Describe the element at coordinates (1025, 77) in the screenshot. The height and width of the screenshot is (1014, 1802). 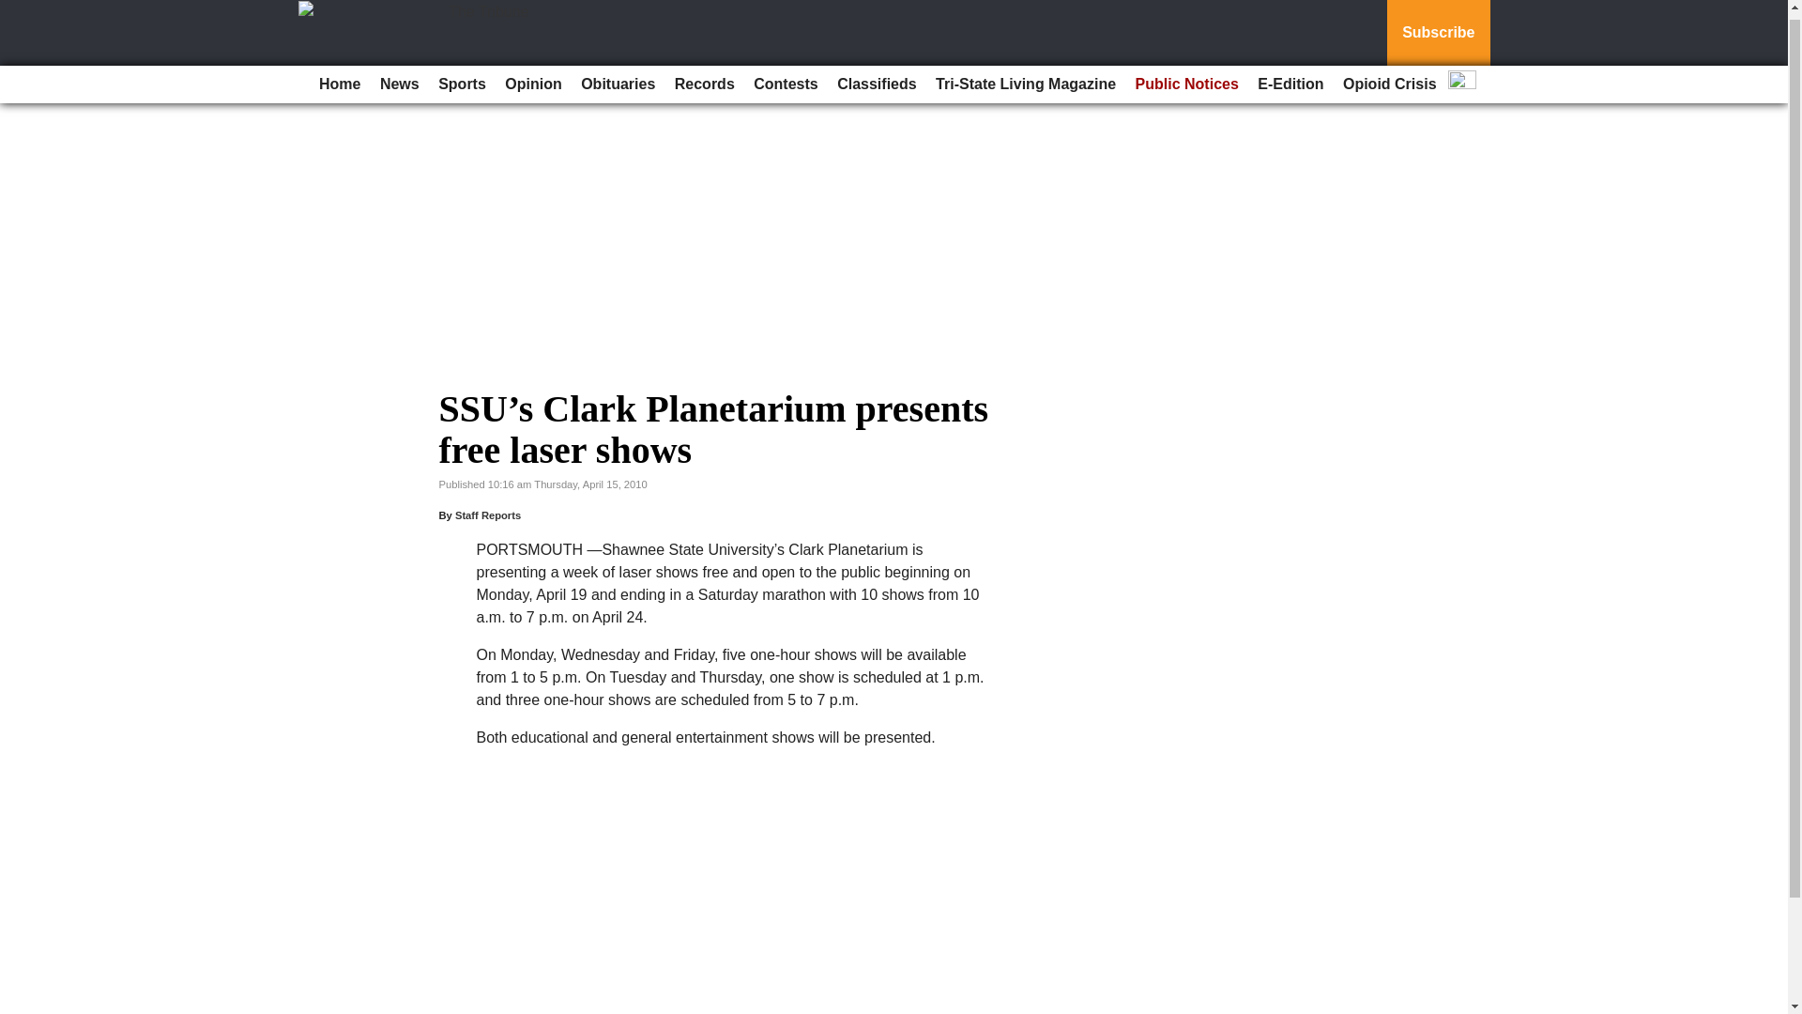
I see `Tri-State Living Magazine` at that location.